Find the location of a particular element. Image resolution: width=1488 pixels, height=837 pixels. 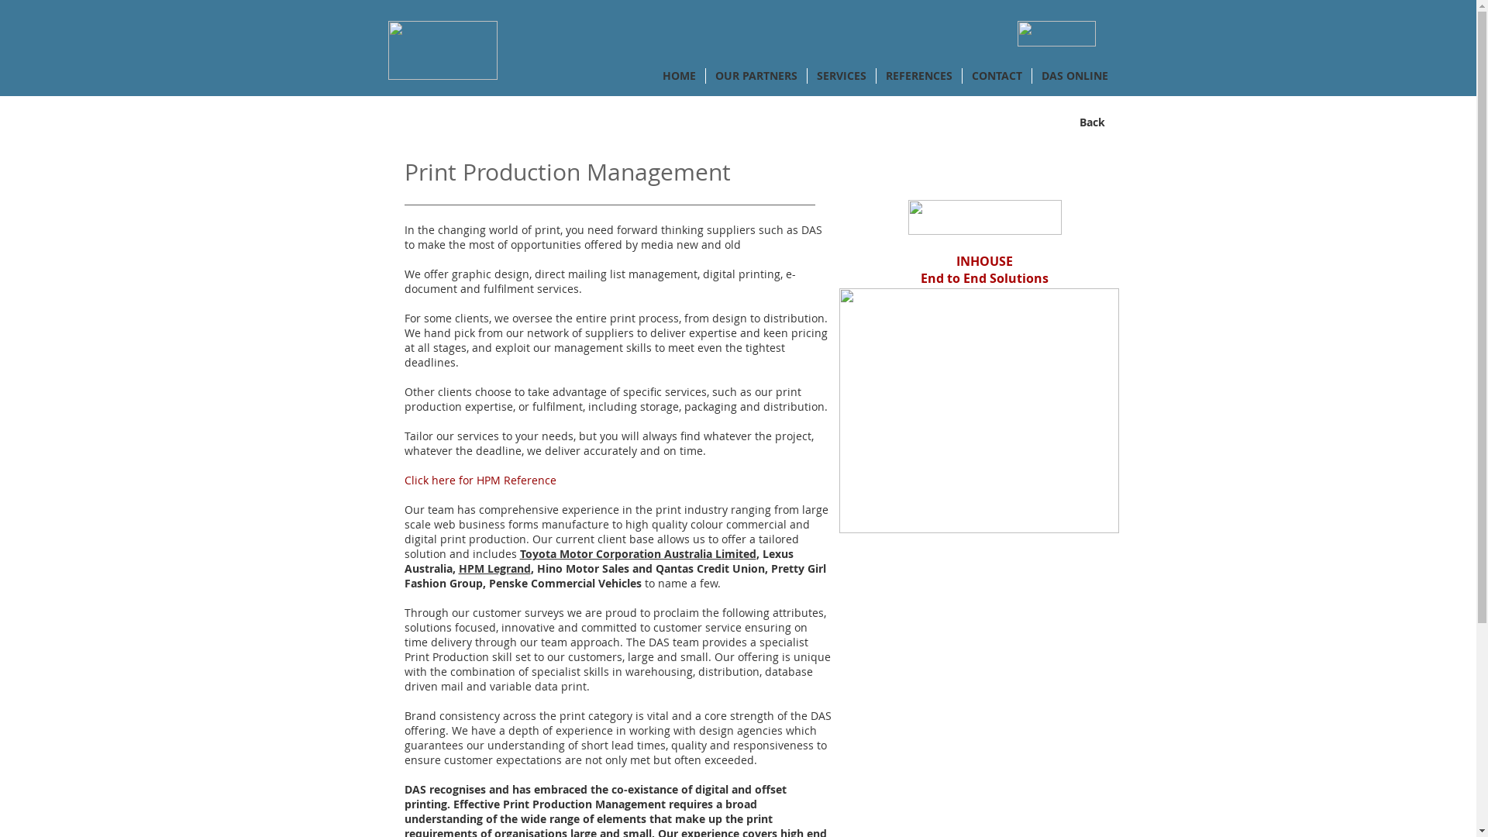

print_production.png is located at coordinates (978, 411).